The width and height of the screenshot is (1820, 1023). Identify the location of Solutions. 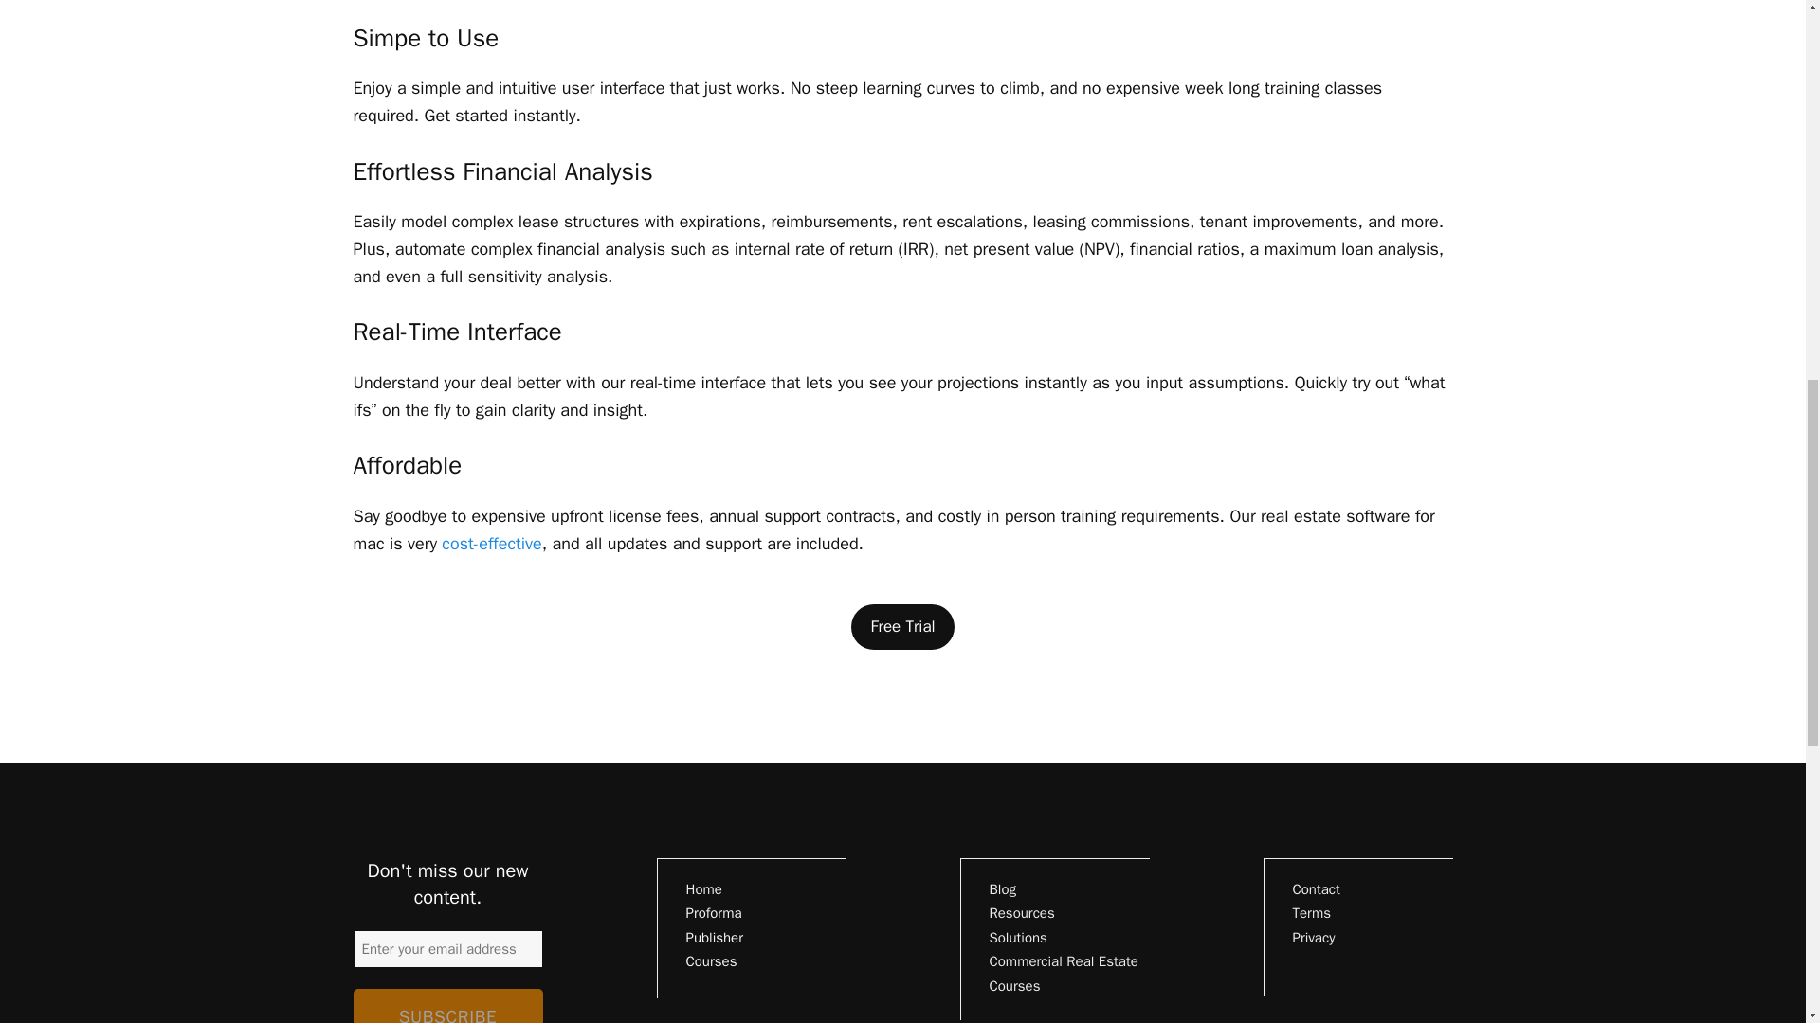
(1018, 938).